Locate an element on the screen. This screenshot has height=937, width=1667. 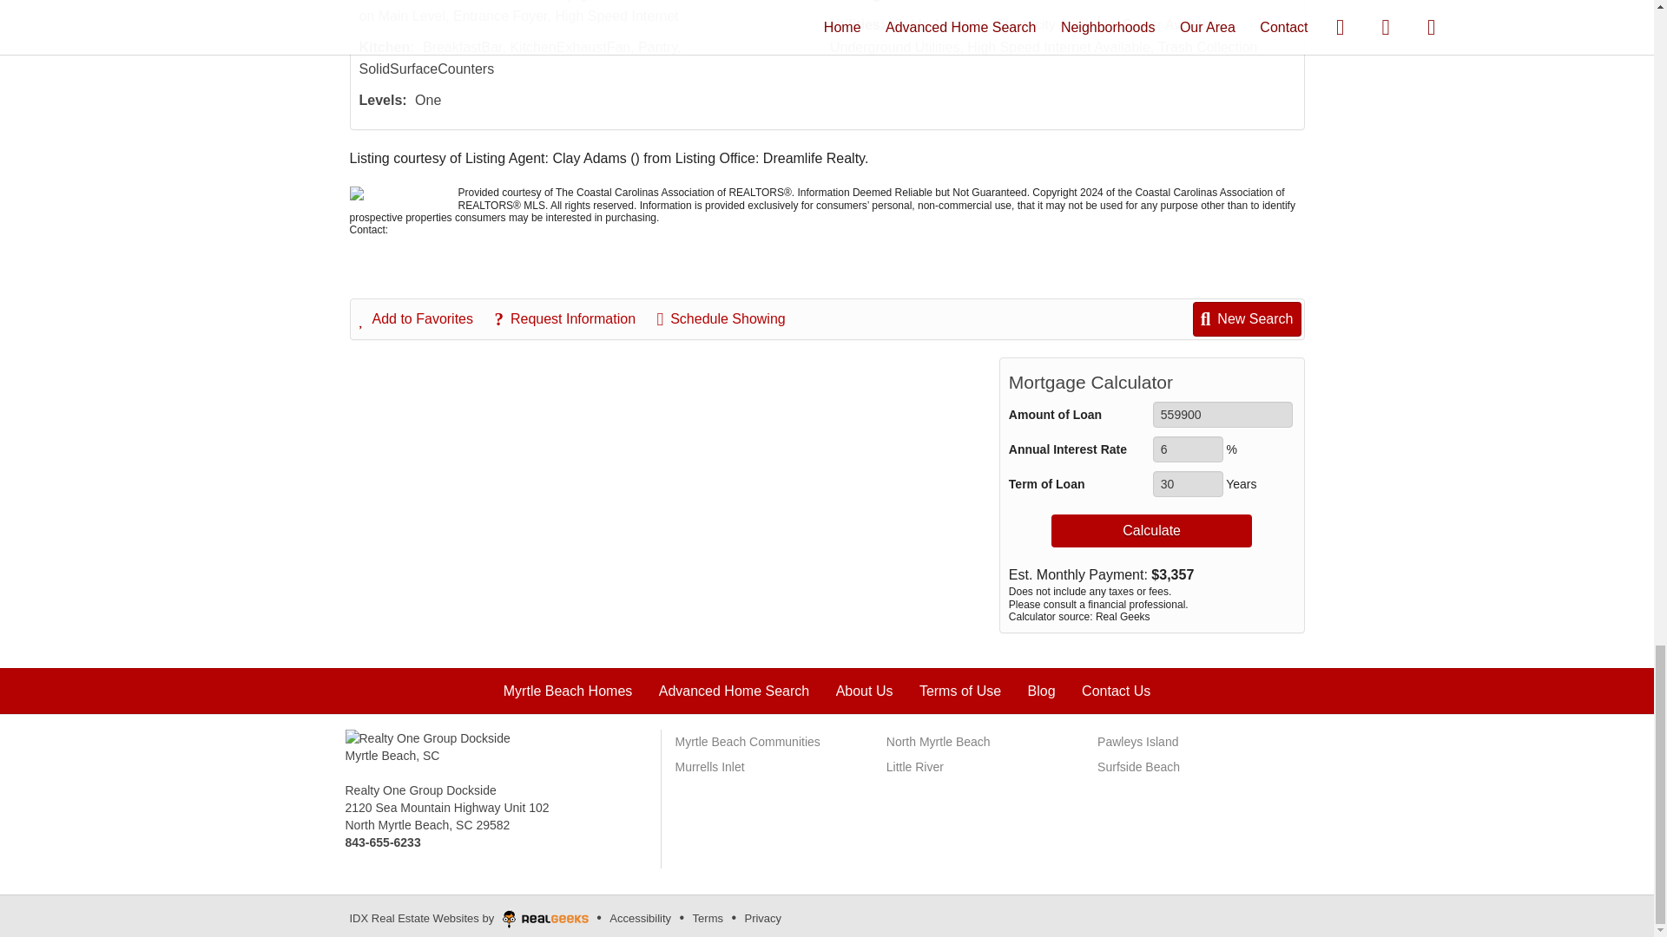
6 is located at coordinates (1188, 449).